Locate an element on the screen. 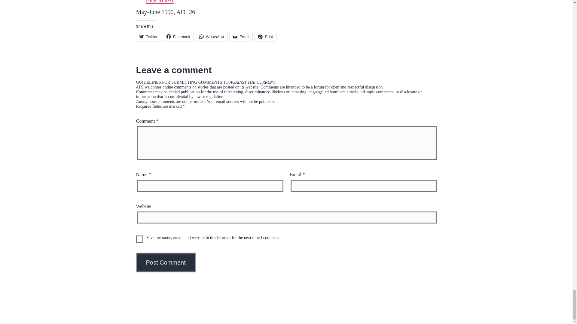 This screenshot has width=577, height=324. Post Comment is located at coordinates (165, 262).